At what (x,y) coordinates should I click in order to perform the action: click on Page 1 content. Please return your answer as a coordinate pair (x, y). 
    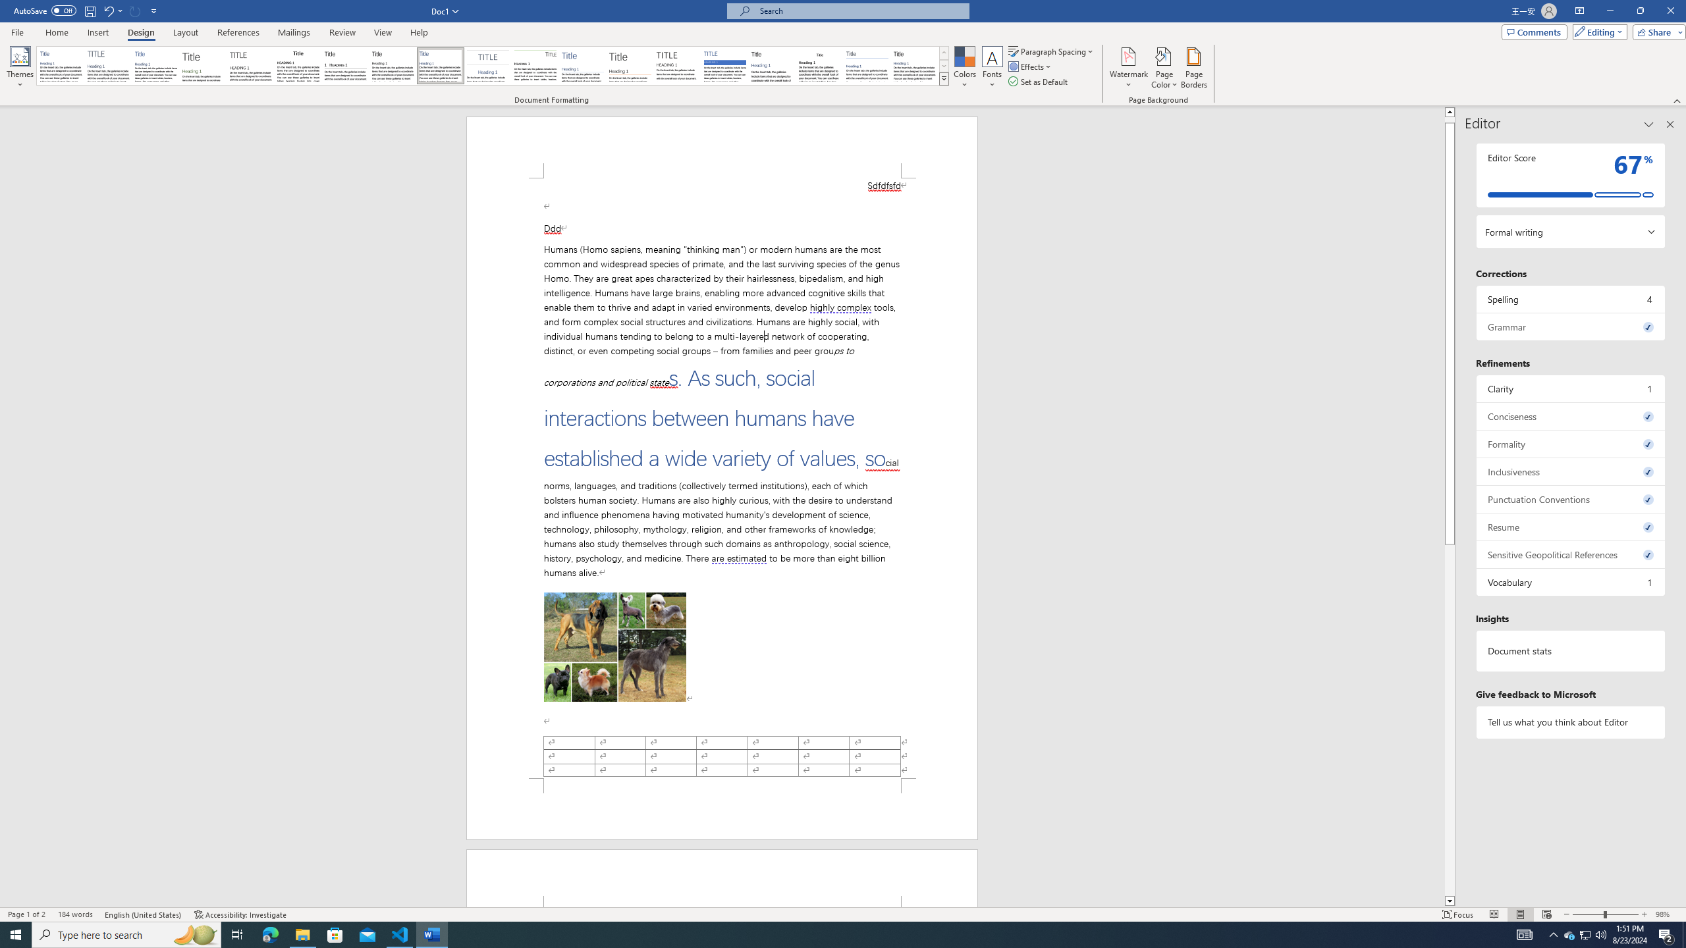
    Looking at the image, I should click on (722, 478).